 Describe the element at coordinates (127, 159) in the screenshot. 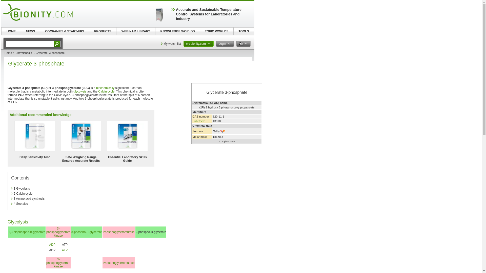

I see `Essential Laboratory Skills Guide` at that location.